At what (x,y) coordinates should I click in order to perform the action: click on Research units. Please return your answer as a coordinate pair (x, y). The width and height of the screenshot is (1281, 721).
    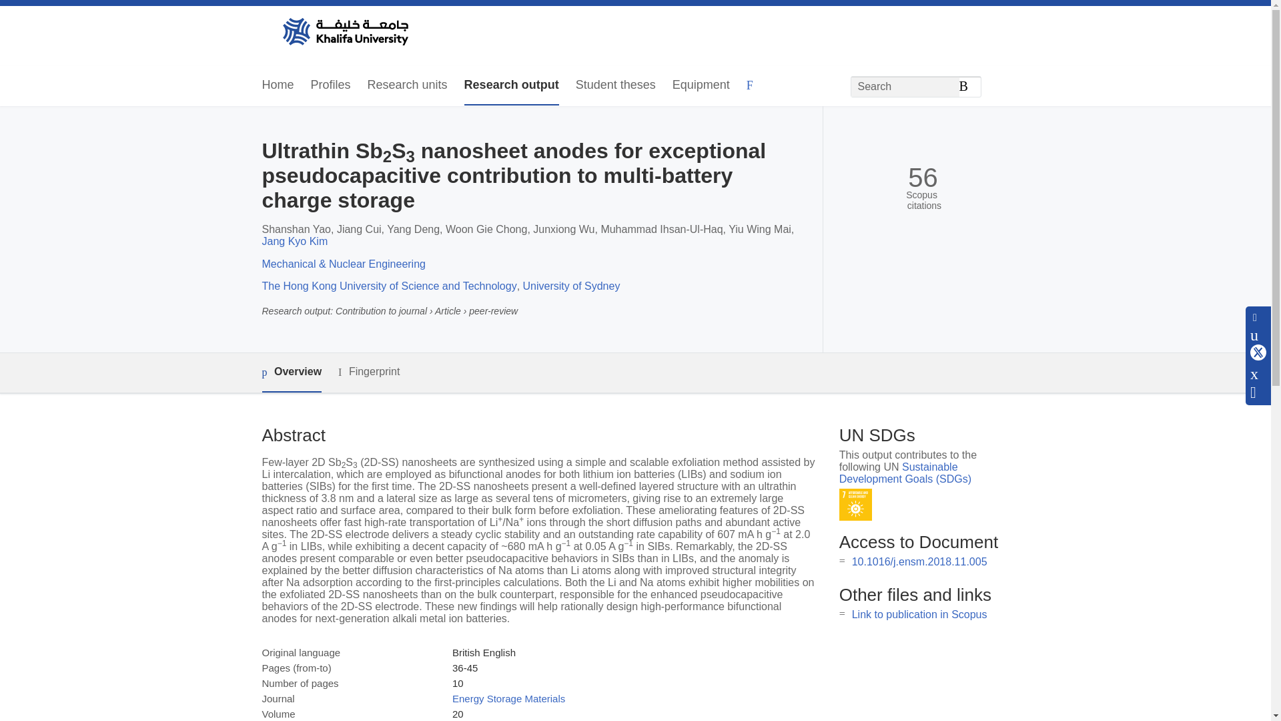
    Looking at the image, I should click on (407, 85).